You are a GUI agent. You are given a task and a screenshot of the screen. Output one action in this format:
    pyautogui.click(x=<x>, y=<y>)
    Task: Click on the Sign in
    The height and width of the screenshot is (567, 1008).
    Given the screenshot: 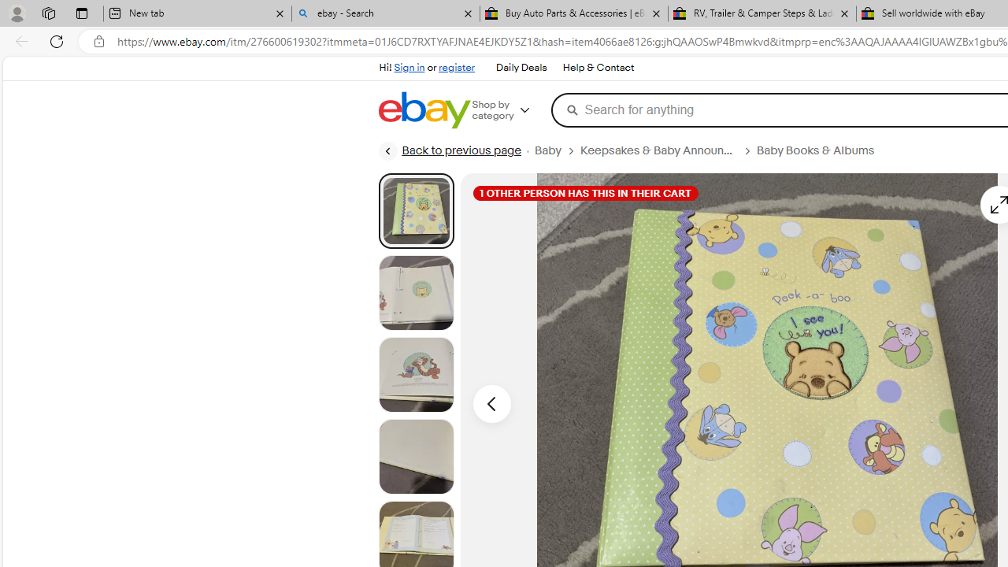 What is the action you would take?
    pyautogui.click(x=409, y=68)
    